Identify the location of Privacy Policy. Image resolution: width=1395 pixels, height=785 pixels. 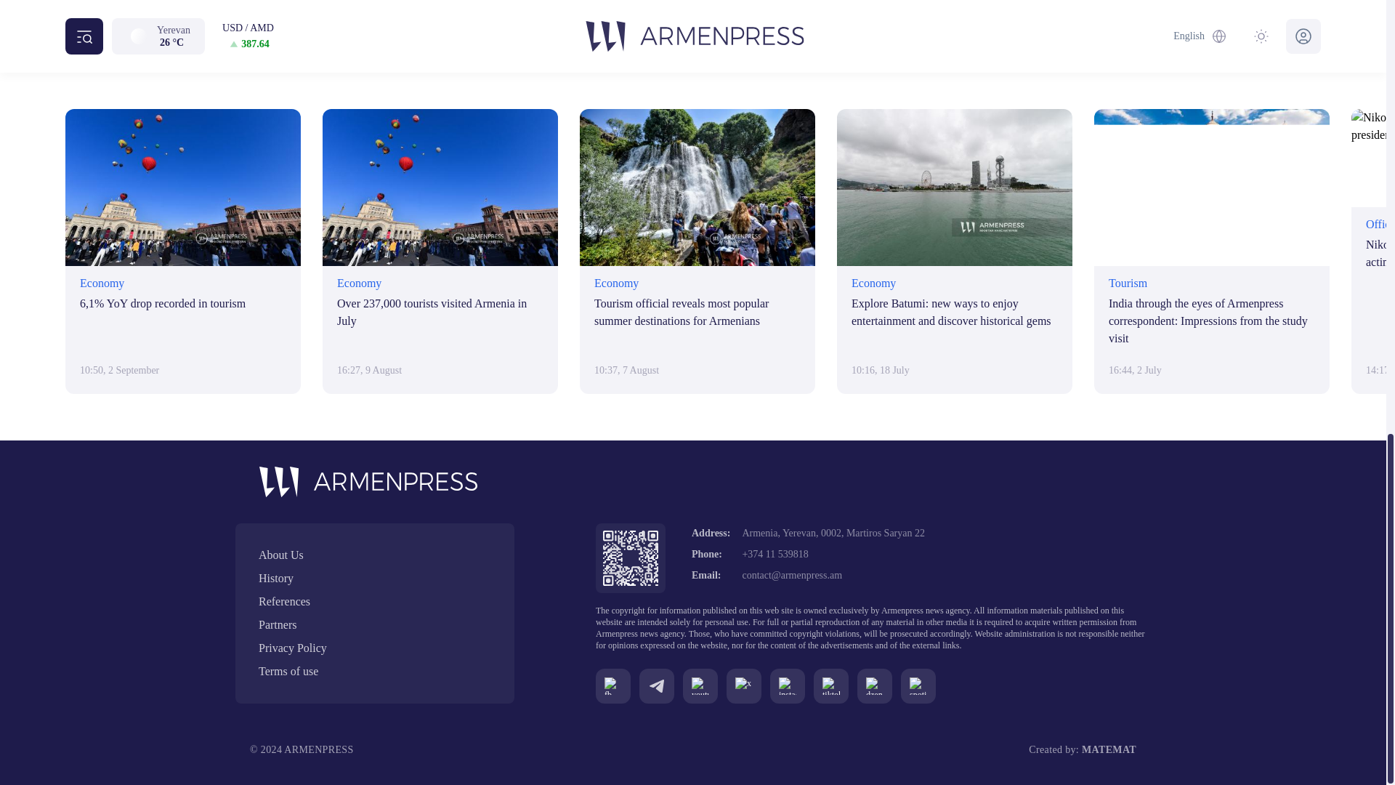
(374, 648).